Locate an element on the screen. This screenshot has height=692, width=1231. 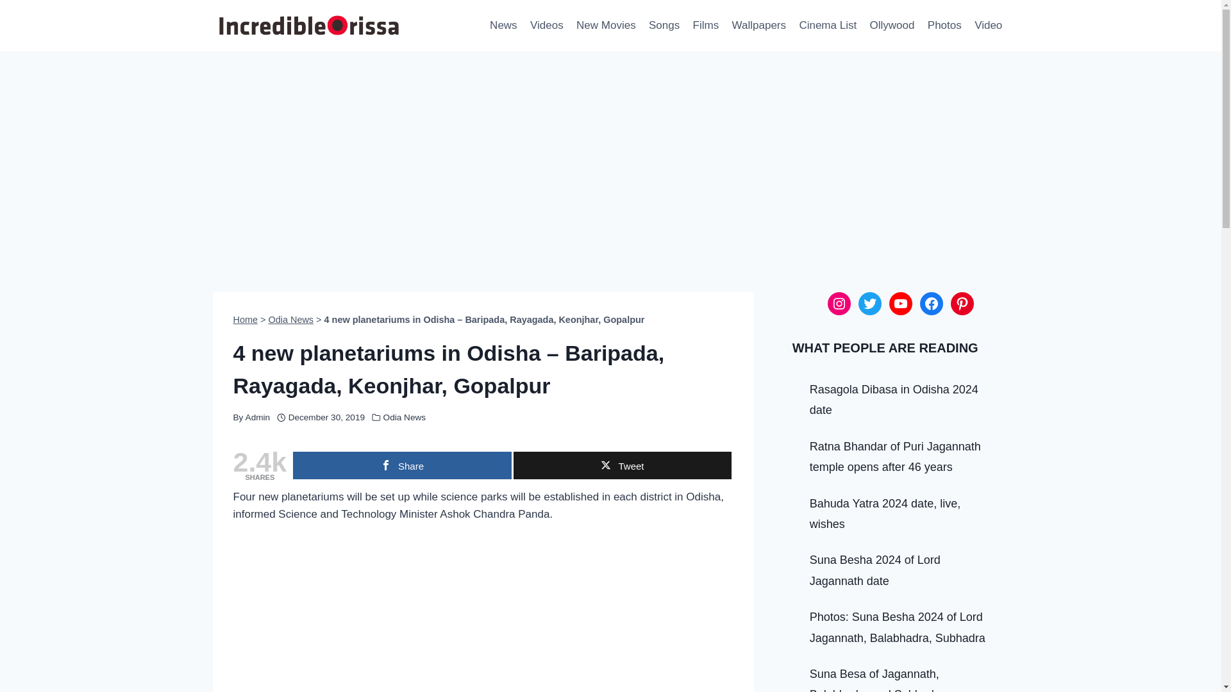
Photos is located at coordinates (944, 26).